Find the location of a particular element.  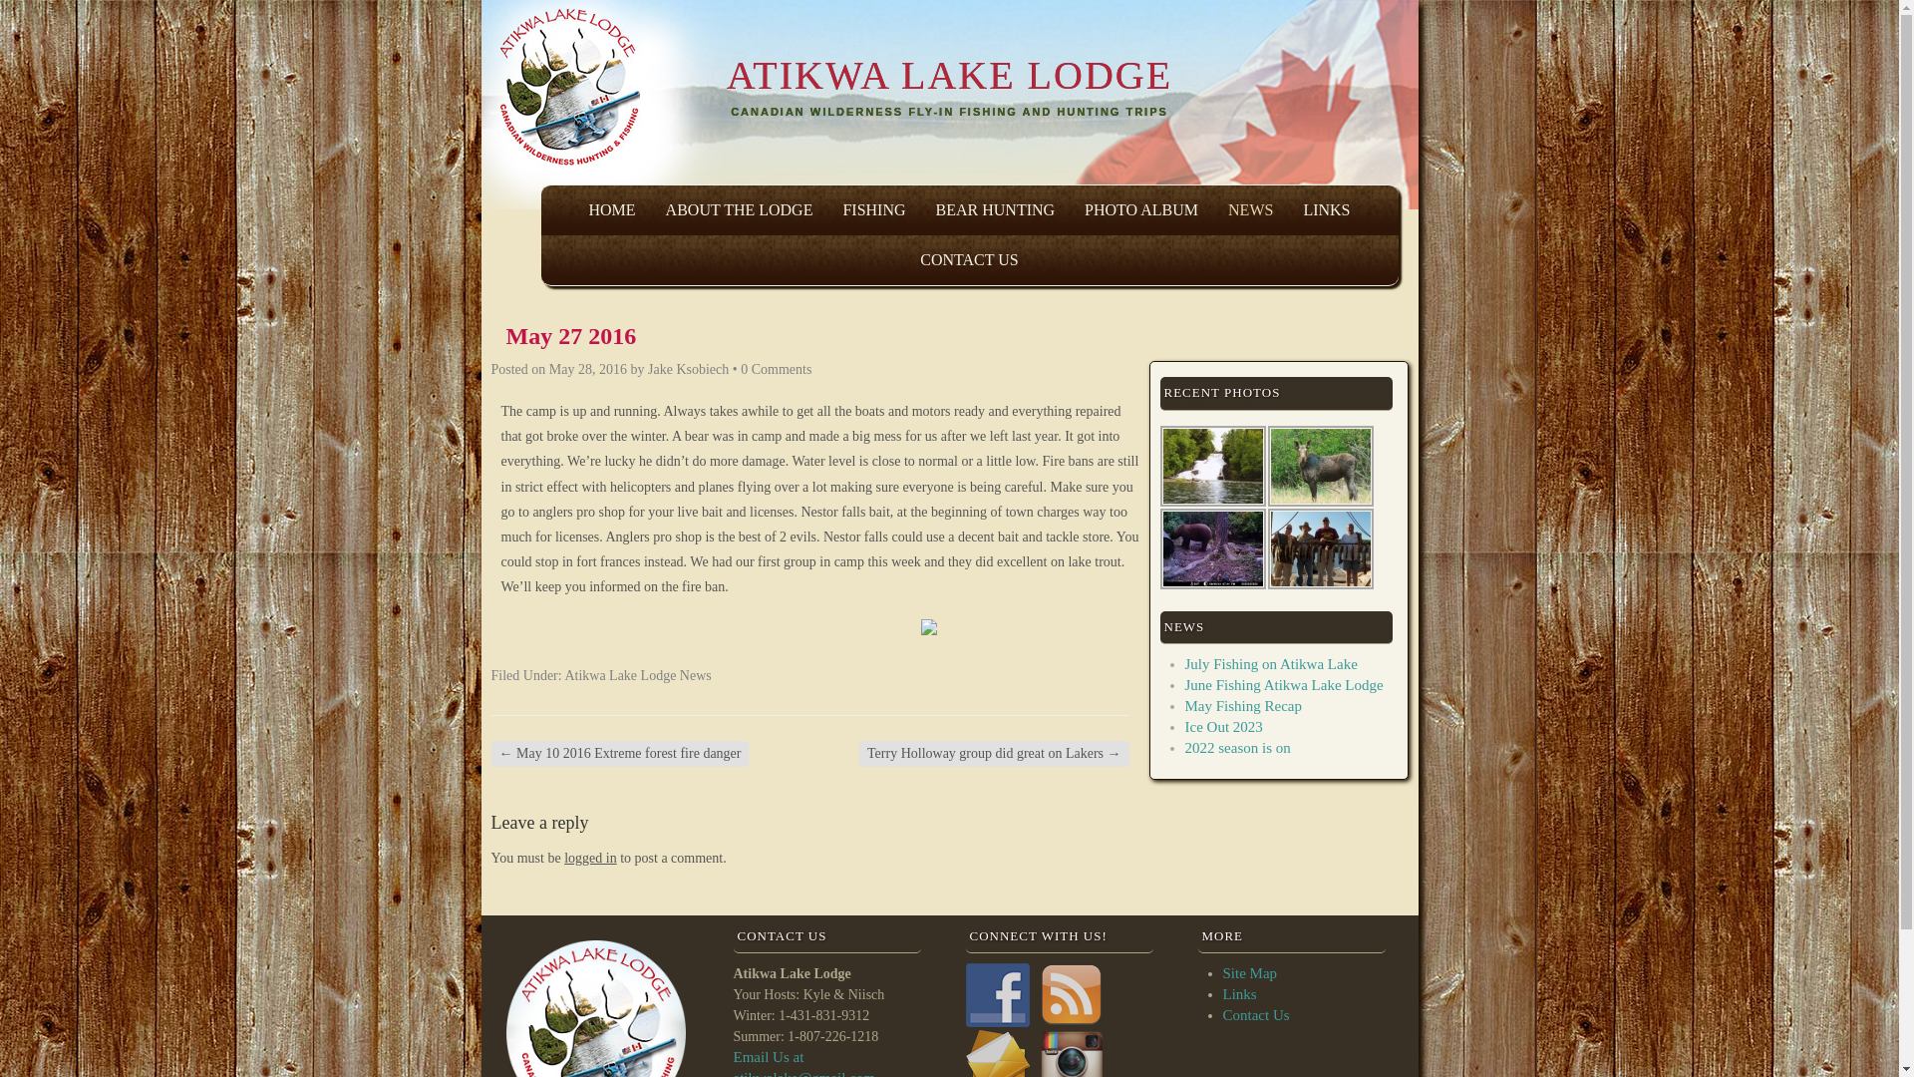

mooseinwoods is located at coordinates (1320, 465).